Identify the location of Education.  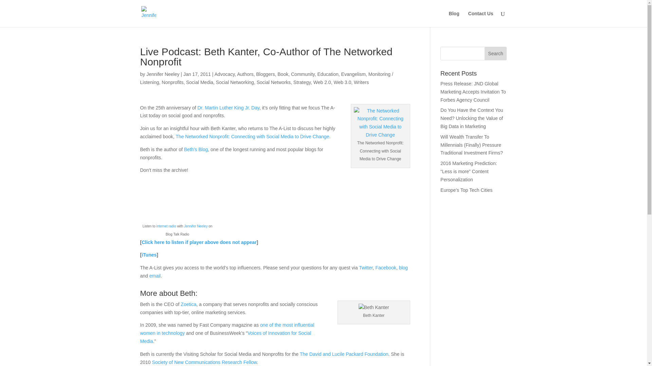
(328, 74).